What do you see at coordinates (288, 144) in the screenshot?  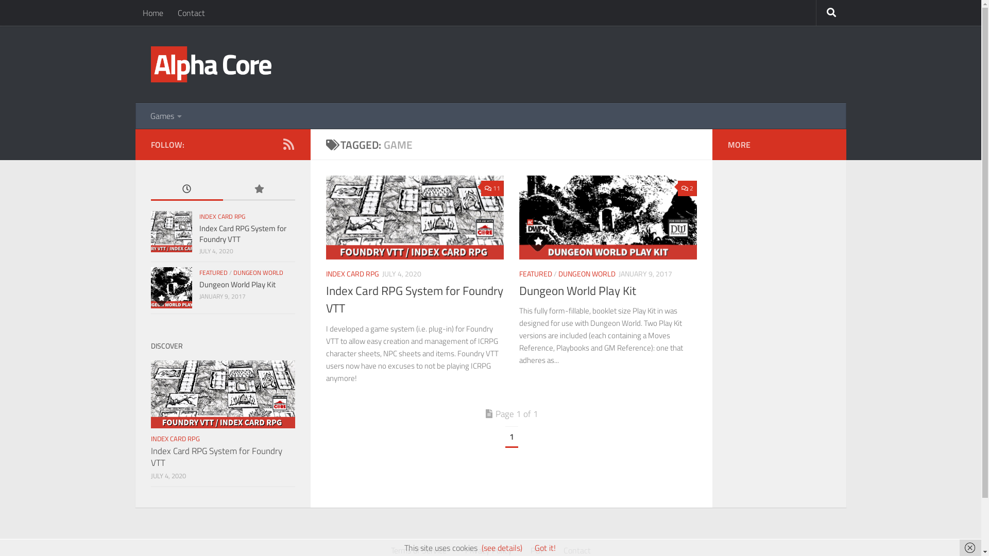 I see `RSS Feed` at bounding box center [288, 144].